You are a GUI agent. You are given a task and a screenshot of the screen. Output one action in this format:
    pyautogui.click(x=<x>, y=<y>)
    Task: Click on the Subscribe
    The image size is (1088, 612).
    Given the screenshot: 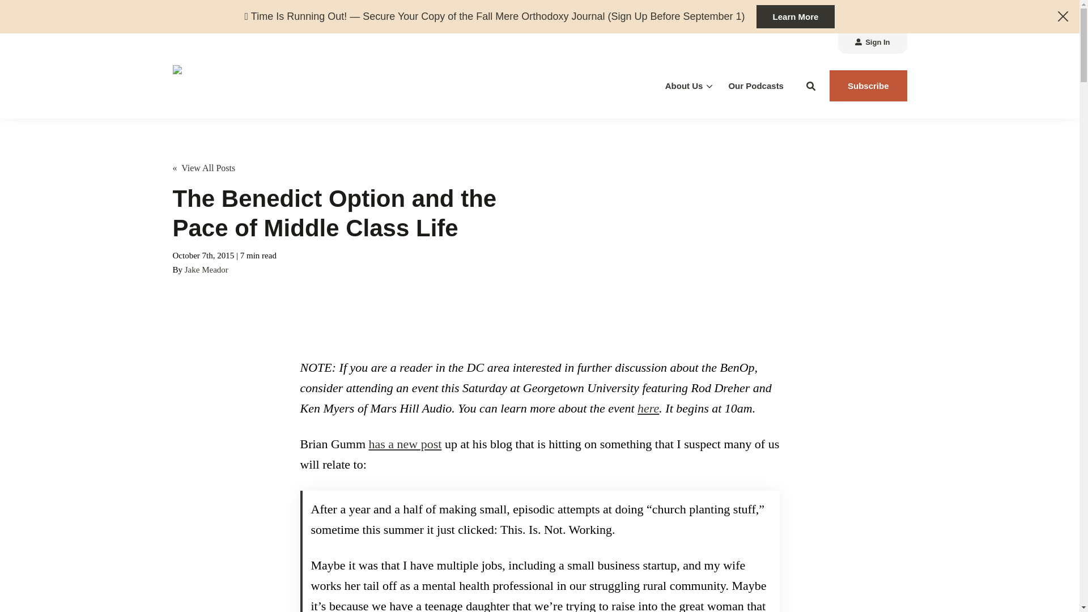 What is the action you would take?
    pyautogui.click(x=868, y=86)
    